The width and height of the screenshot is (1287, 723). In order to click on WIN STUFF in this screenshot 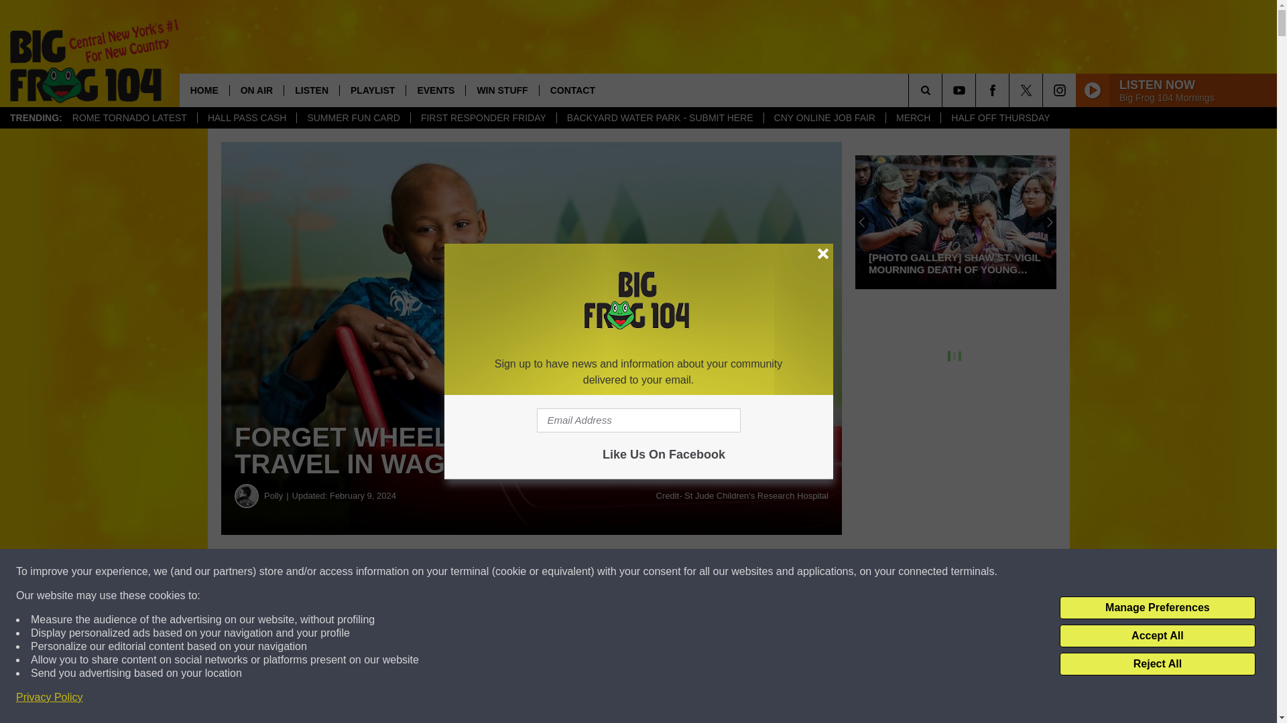, I will do `click(501, 90)`.